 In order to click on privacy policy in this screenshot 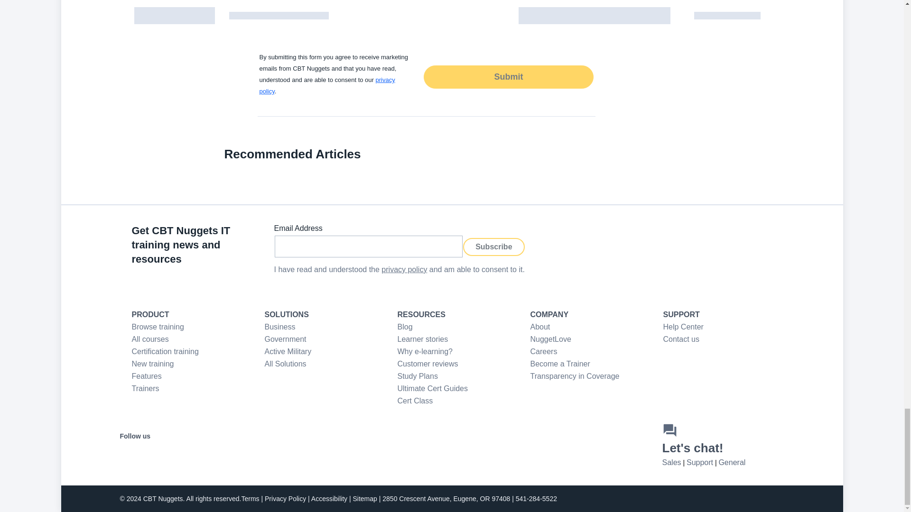, I will do `click(404, 269)`.